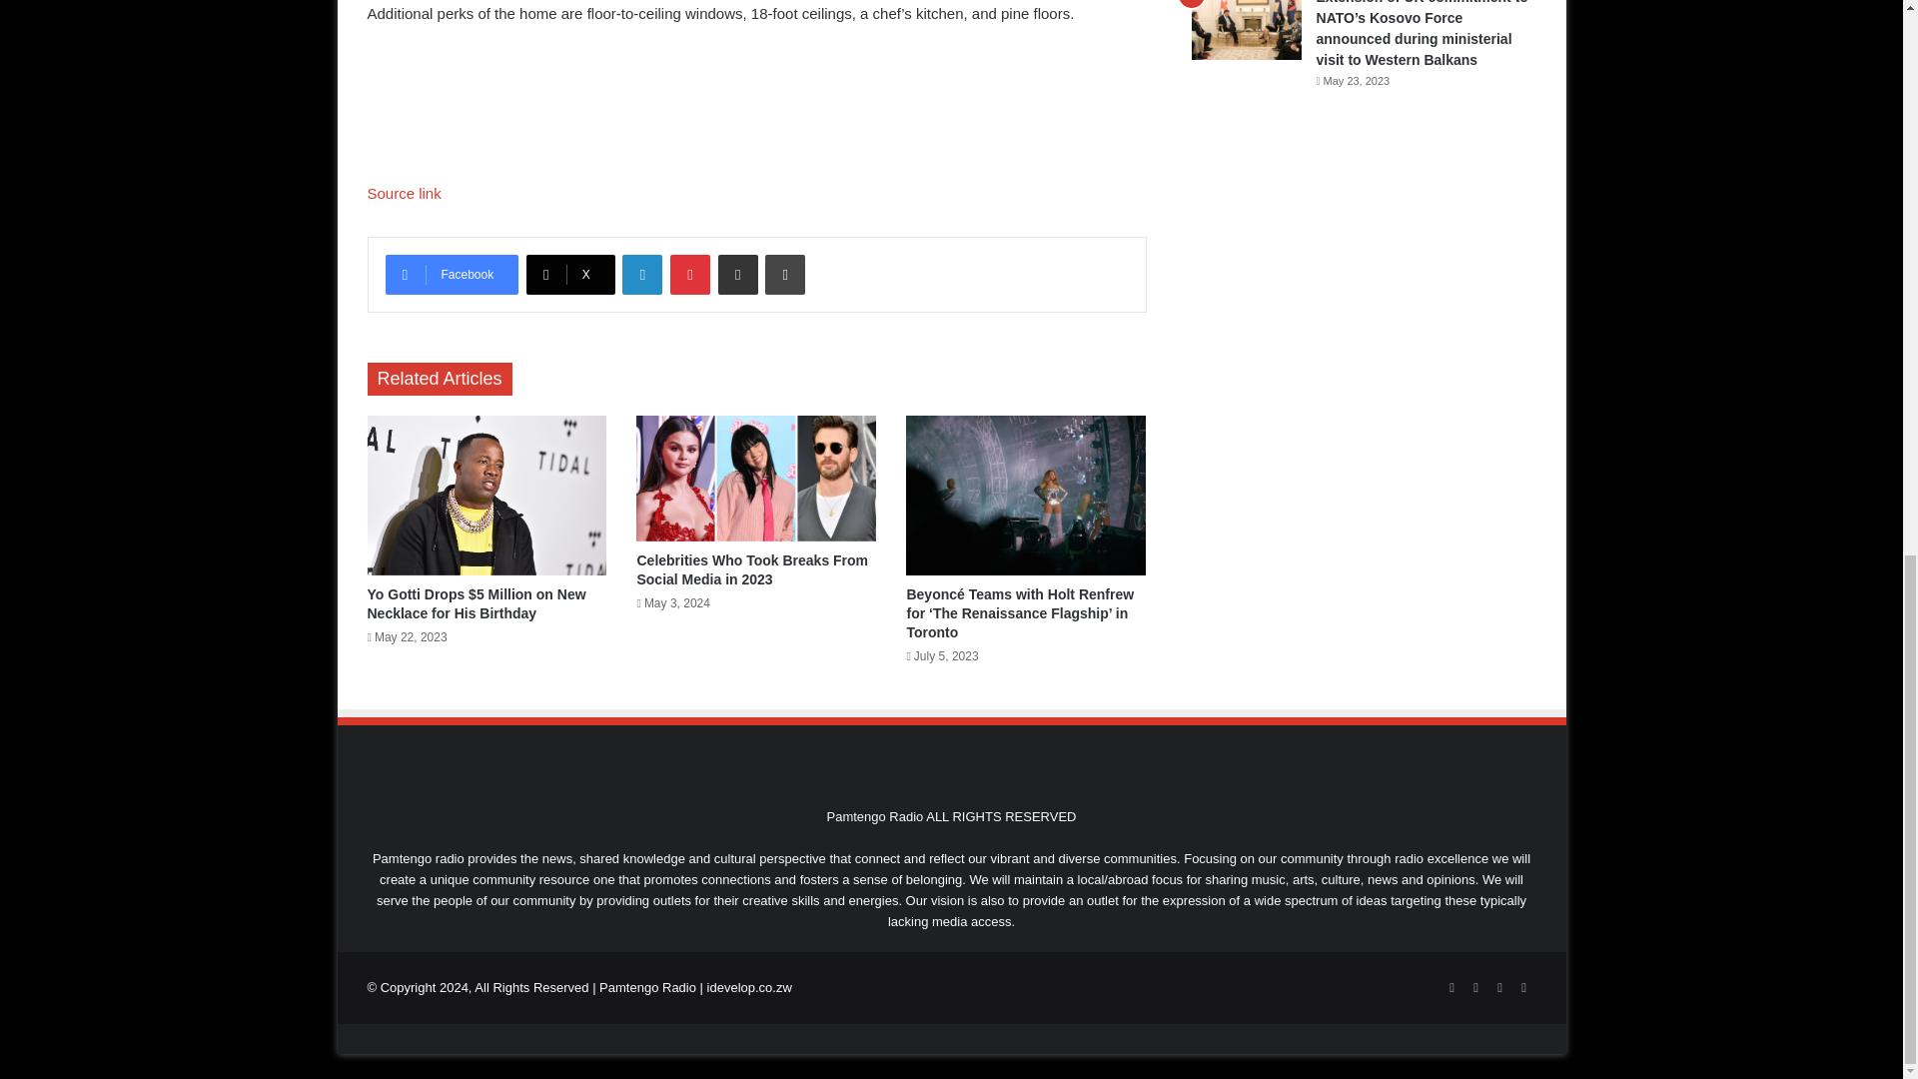 The image size is (1918, 1079). What do you see at coordinates (570, 274) in the screenshot?
I see `X` at bounding box center [570, 274].